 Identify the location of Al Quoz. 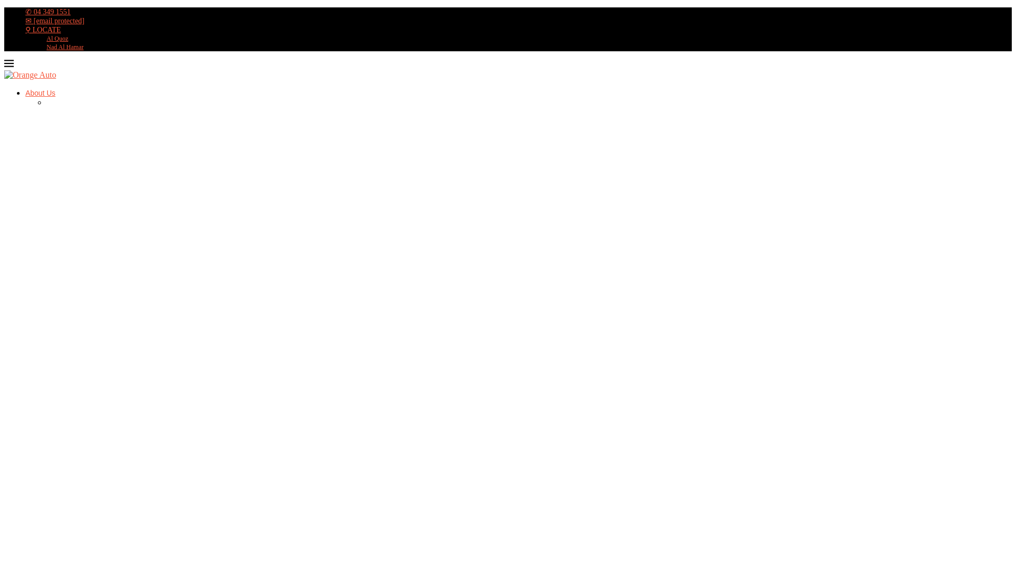
(57, 38).